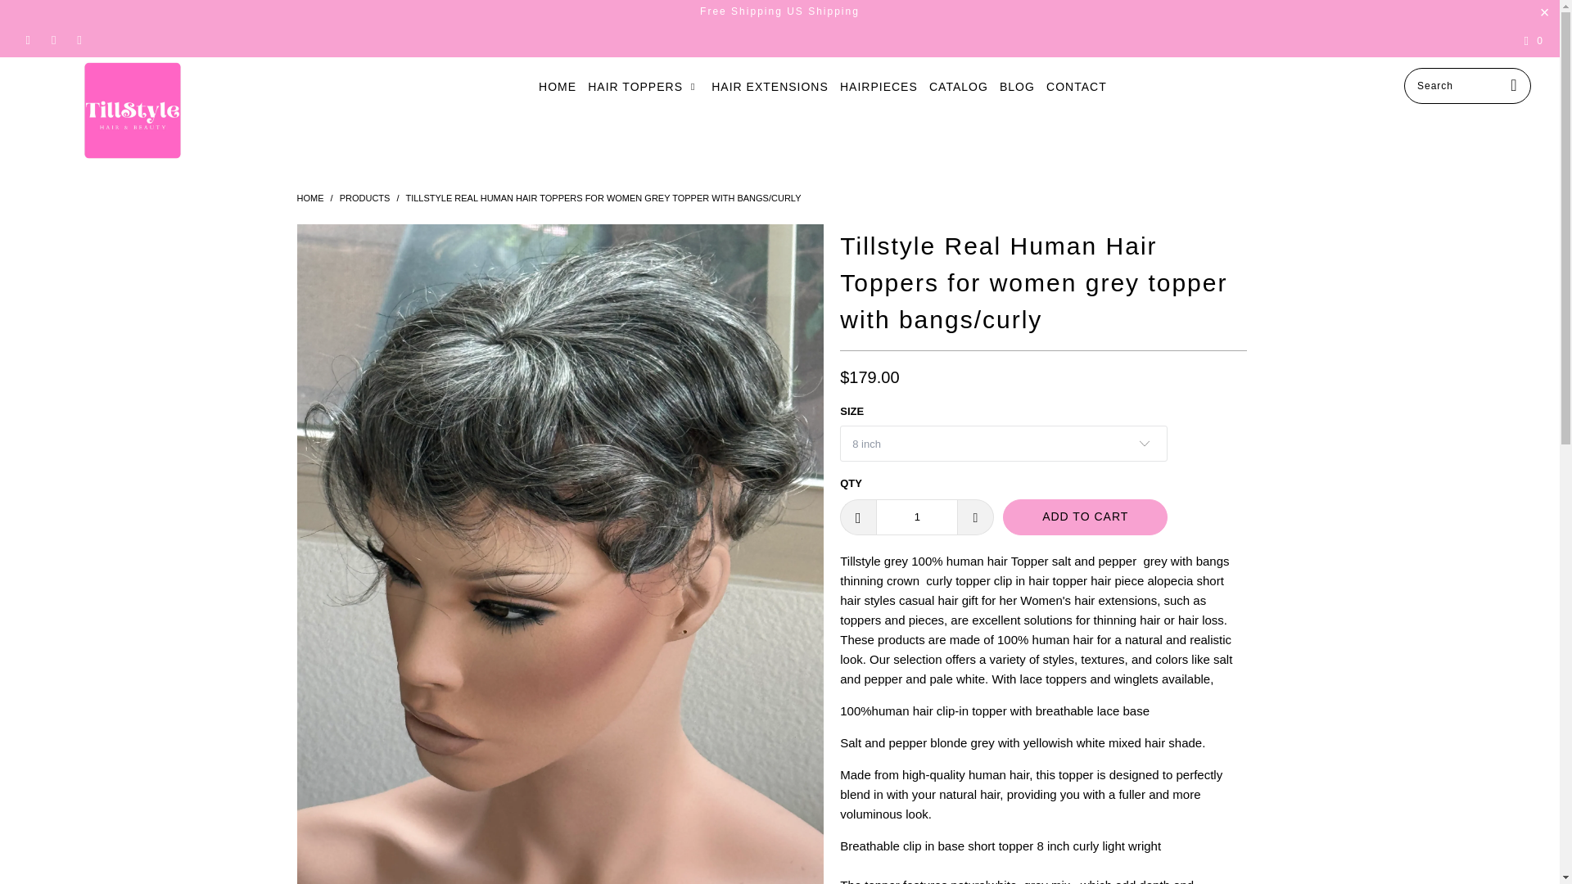  I want to click on HAIR TOPPERS, so click(644, 87).